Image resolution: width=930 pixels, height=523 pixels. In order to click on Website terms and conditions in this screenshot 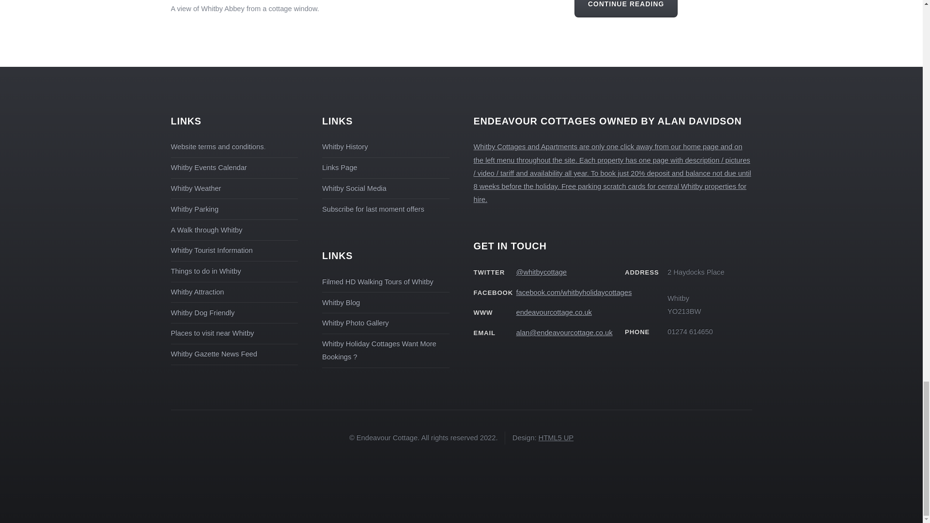, I will do `click(217, 146)`.